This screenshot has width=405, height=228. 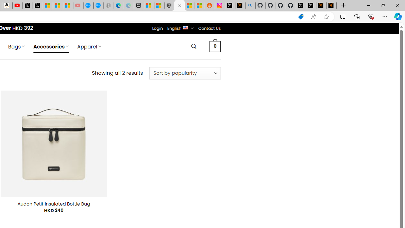 I want to click on Gloom - YouTube - Sleeping, so click(x=78, y=6).